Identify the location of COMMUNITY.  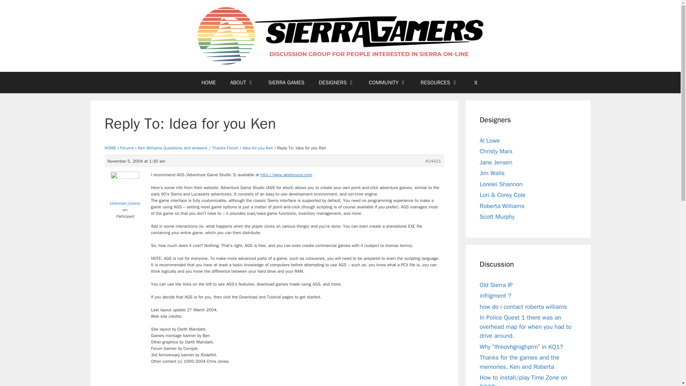
(387, 82).